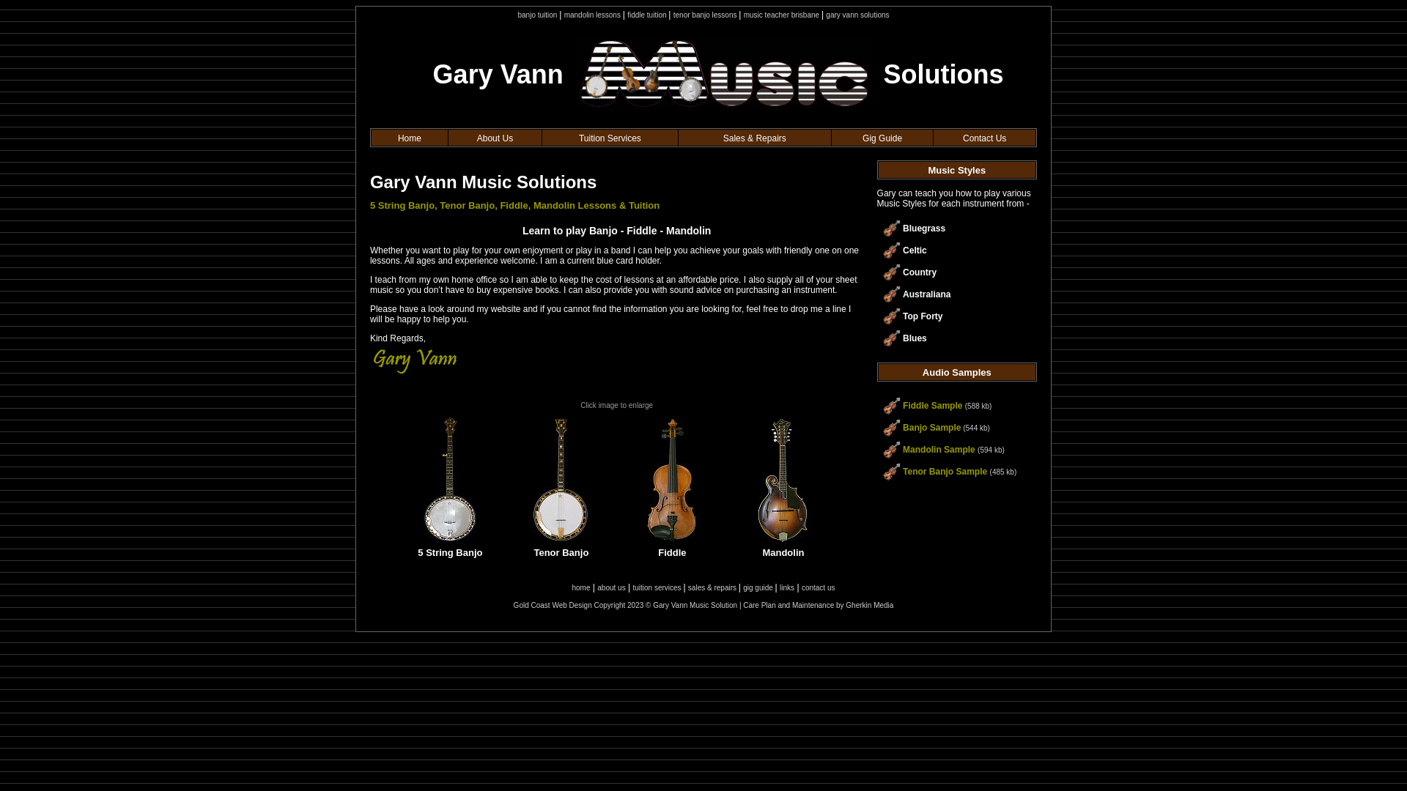 Image resolution: width=1407 pixels, height=791 pixels. Describe the element at coordinates (450, 541) in the screenshot. I see `5 String Banjo` at that location.